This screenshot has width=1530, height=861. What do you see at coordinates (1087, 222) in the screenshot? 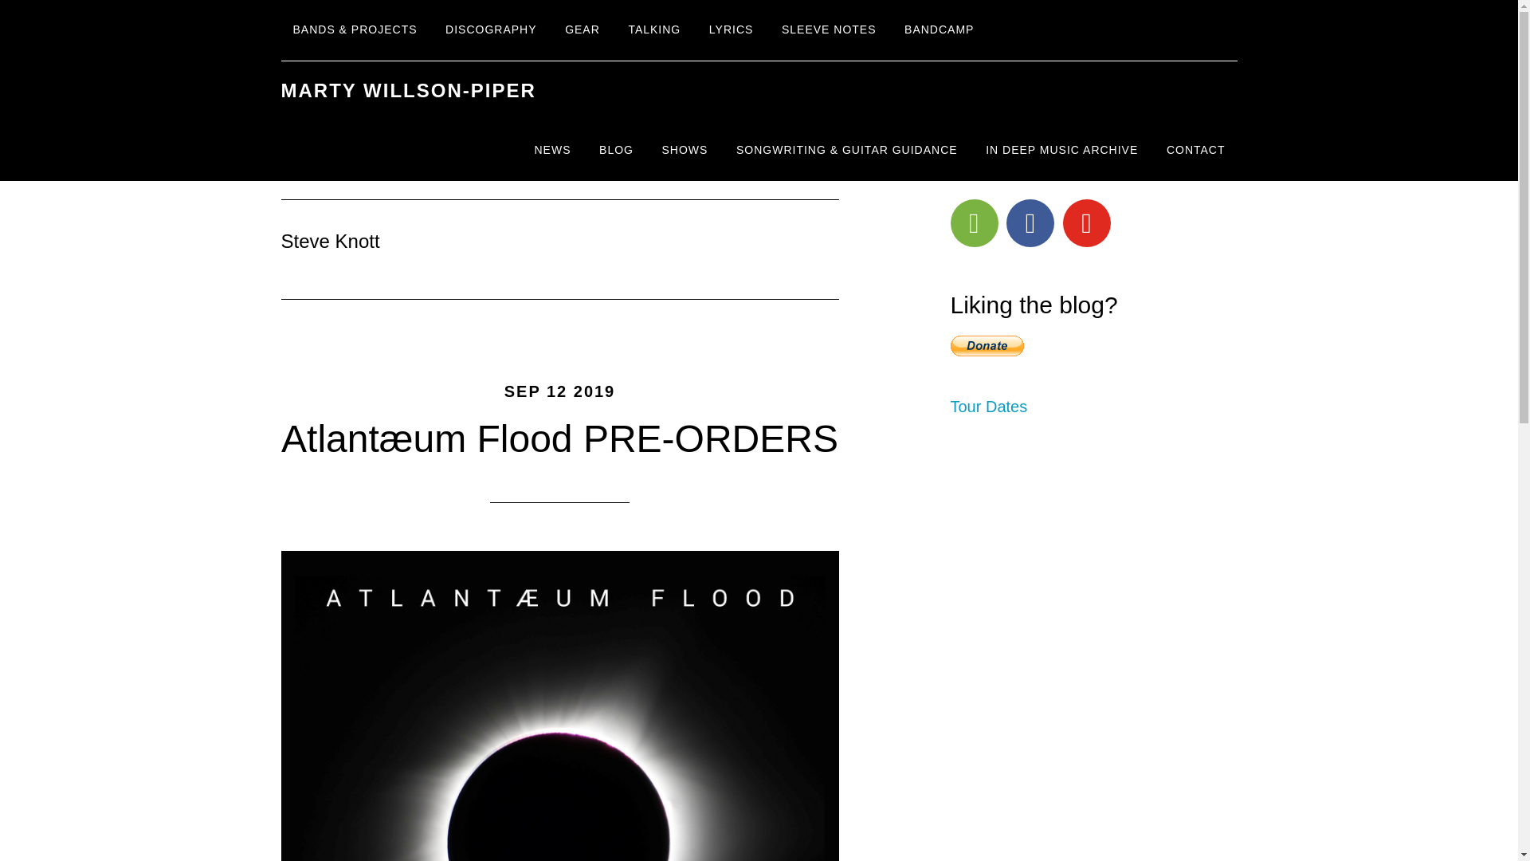
I see `YouTube` at bounding box center [1087, 222].